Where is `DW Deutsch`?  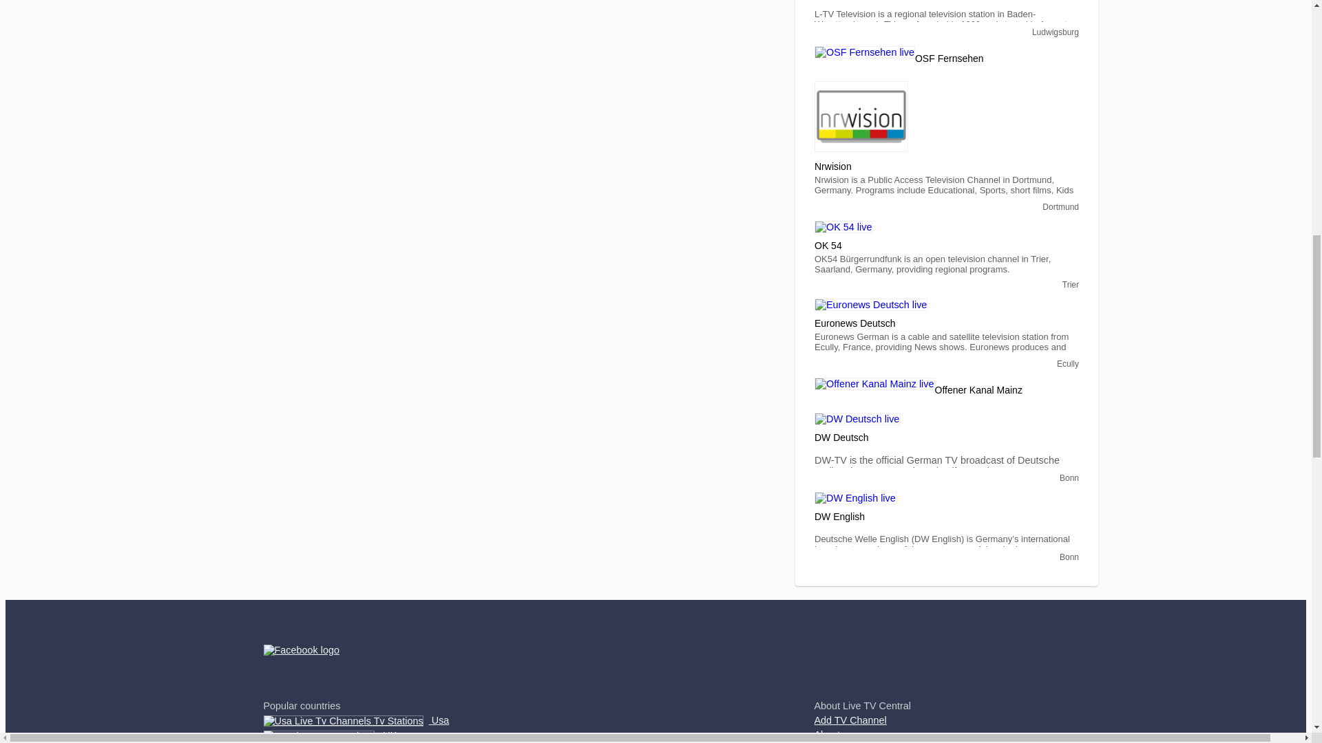 DW Deutsch is located at coordinates (857, 418).